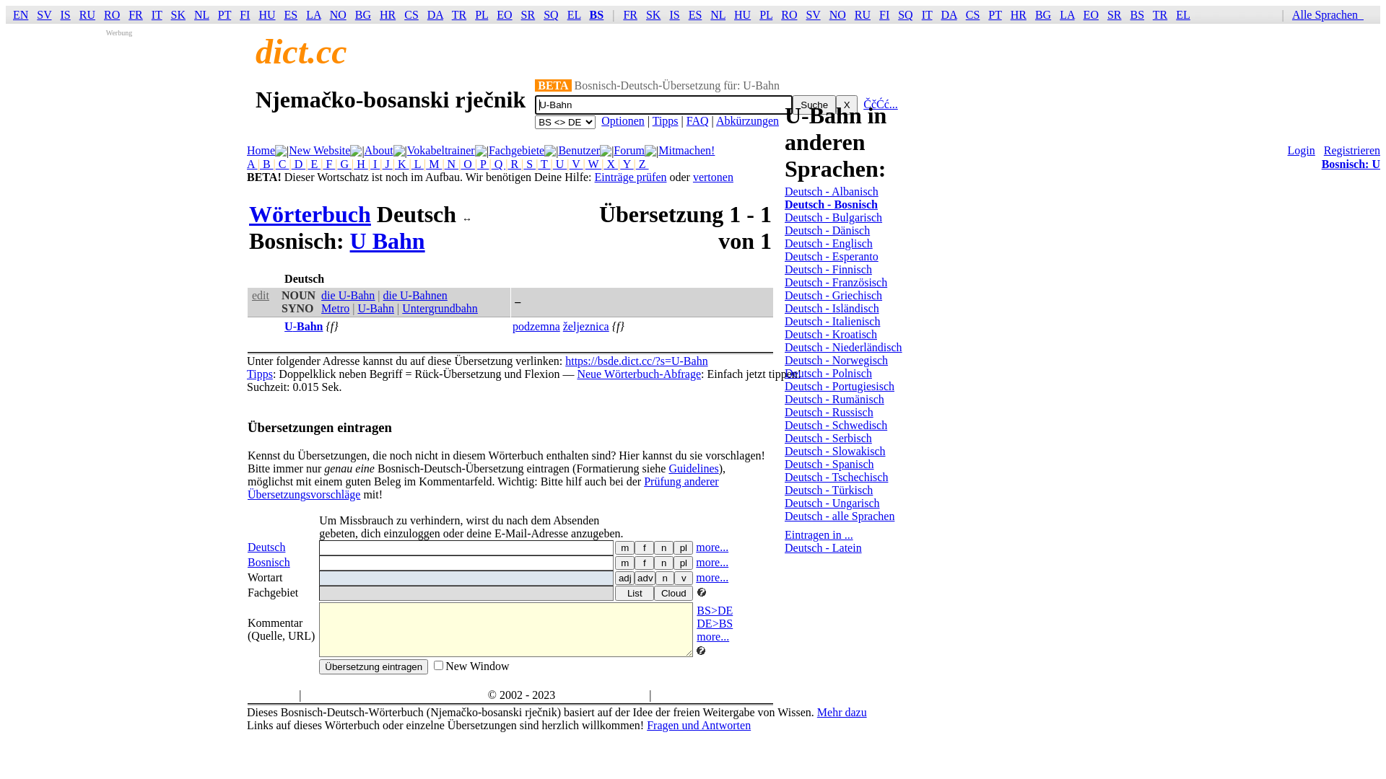  What do you see at coordinates (338, 14) in the screenshot?
I see `NO` at bounding box center [338, 14].